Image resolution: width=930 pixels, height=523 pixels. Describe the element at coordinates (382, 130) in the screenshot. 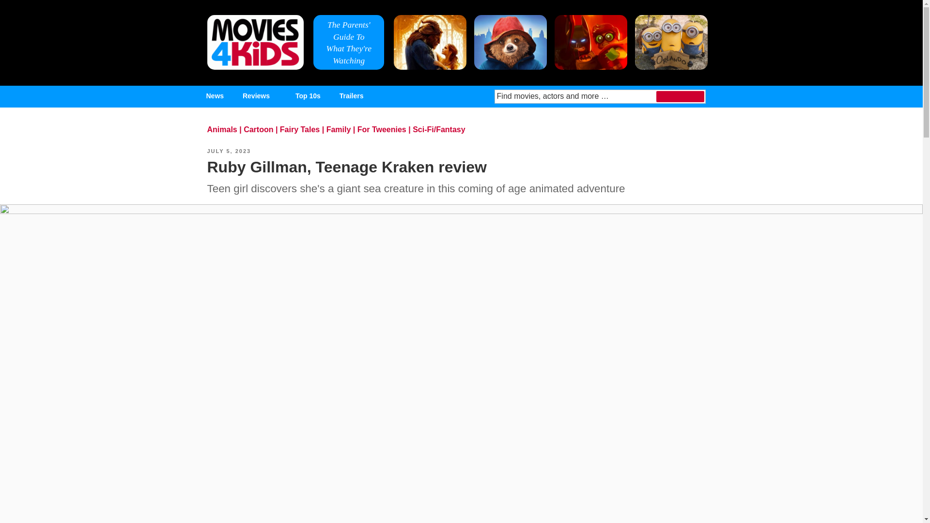

I see `For Tweenies` at that location.